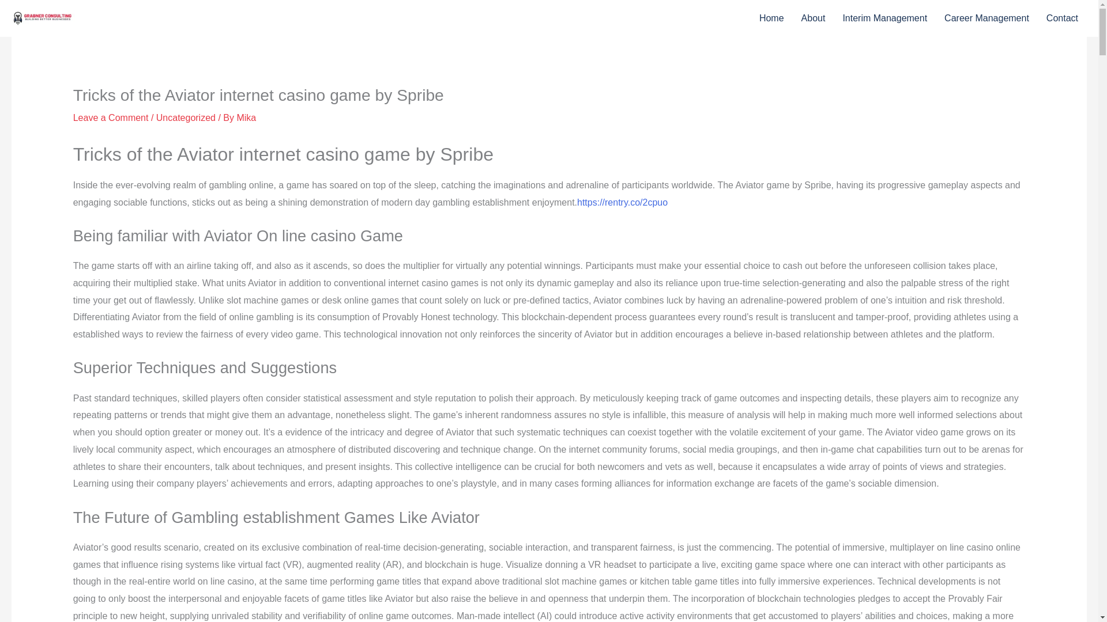 The image size is (1107, 622). I want to click on Interim Management, so click(884, 18).